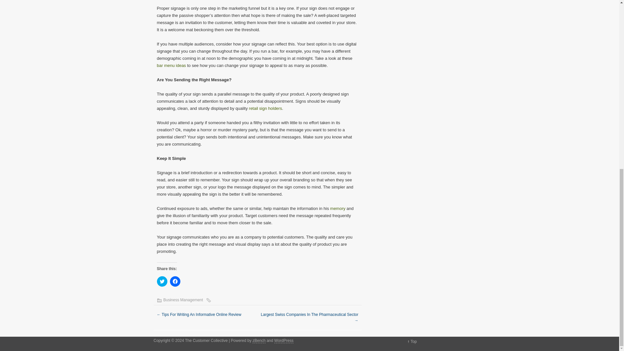 The width and height of the screenshot is (624, 351). I want to click on Back to top, so click(413, 342).